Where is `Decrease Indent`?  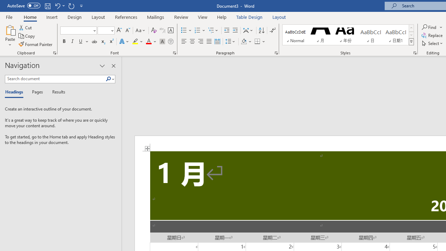
Decrease Indent is located at coordinates (226, 31).